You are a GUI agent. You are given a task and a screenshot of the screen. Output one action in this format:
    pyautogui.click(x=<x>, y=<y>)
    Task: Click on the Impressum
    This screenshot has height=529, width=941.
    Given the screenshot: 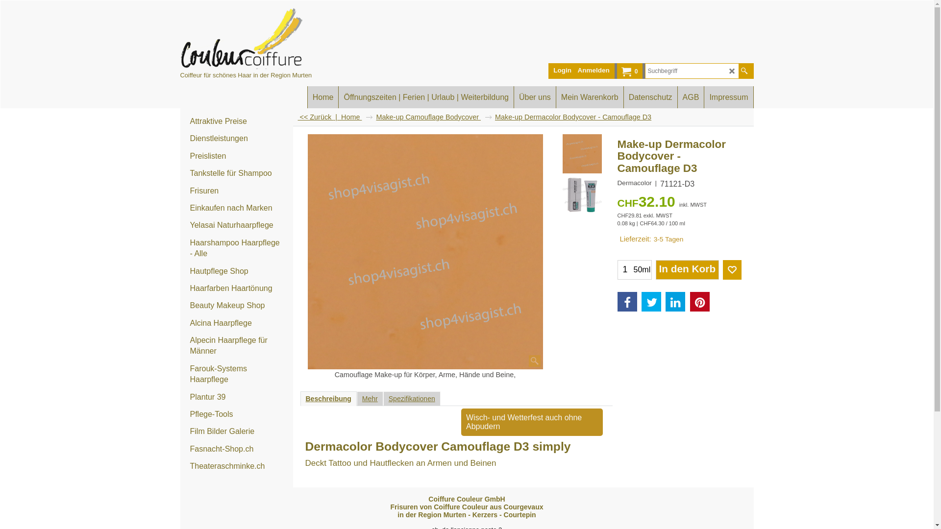 What is the action you would take?
    pyautogui.click(x=728, y=97)
    